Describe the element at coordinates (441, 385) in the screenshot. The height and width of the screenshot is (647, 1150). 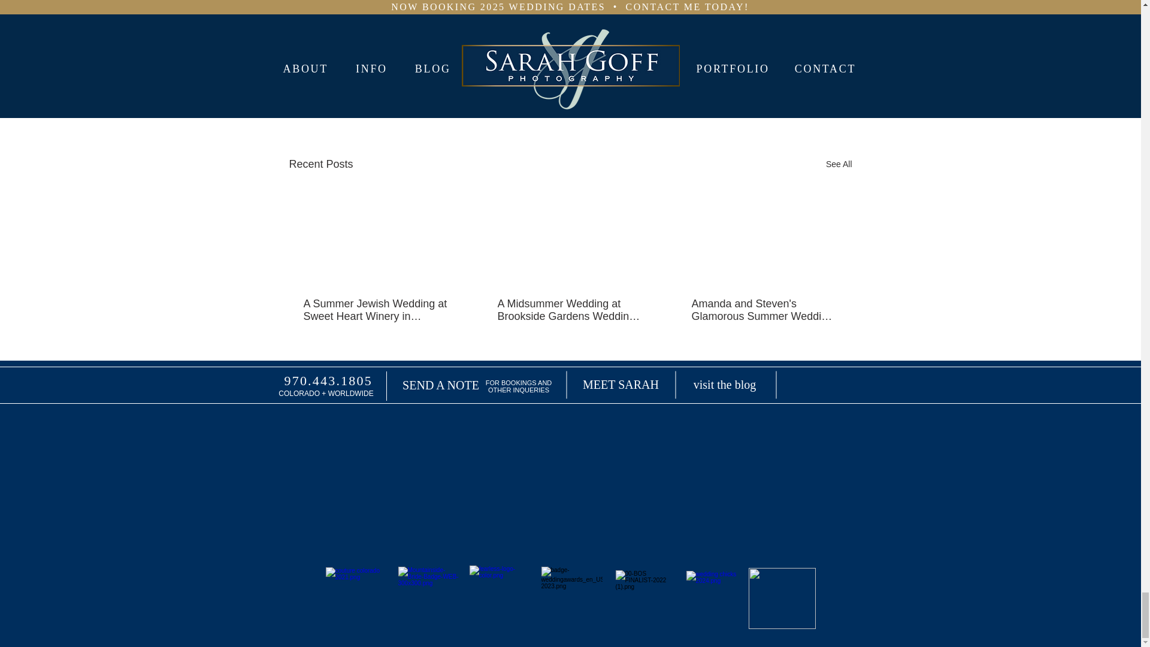
I see `SEND A NOTE` at that location.